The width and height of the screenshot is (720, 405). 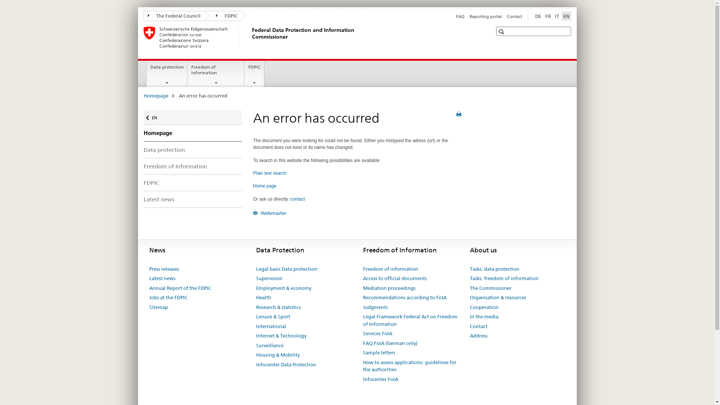 I want to click on Housing & Mobility, so click(x=277, y=355).